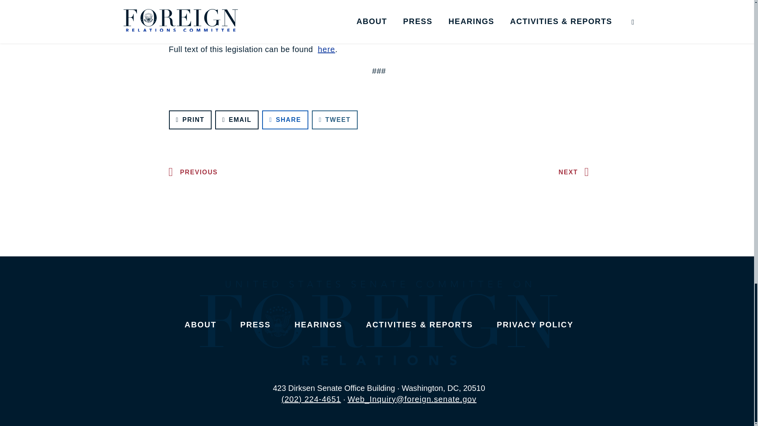 The height and width of the screenshot is (426, 758). What do you see at coordinates (237, 120) in the screenshot?
I see `EMAIL` at bounding box center [237, 120].